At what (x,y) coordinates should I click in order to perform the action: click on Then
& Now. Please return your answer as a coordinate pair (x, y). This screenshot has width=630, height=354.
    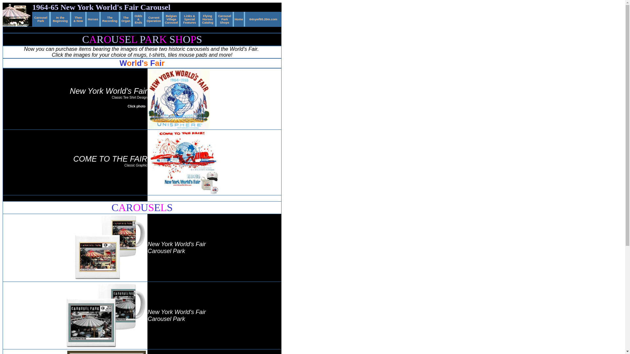
    Looking at the image, I should click on (78, 18).